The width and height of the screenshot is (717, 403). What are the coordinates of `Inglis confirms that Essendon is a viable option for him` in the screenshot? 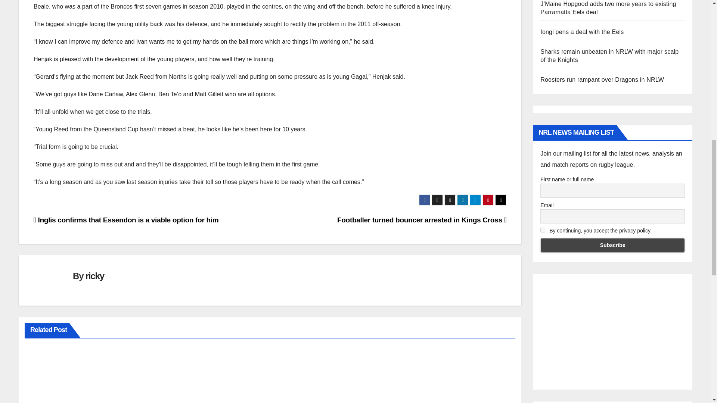 It's located at (126, 220).